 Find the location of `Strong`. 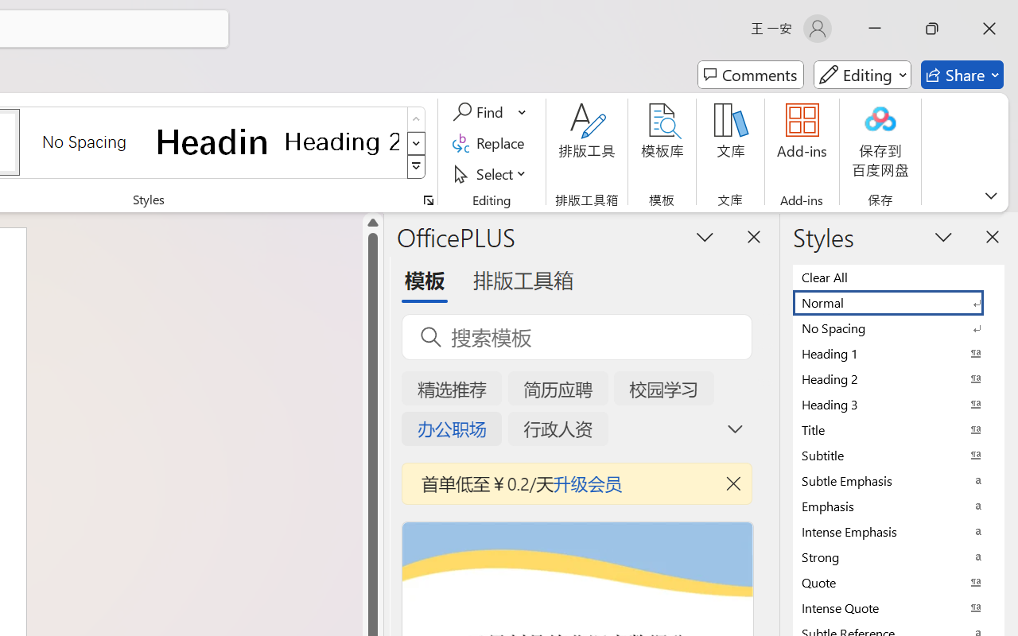

Strong is located at coordinates (899, 556).